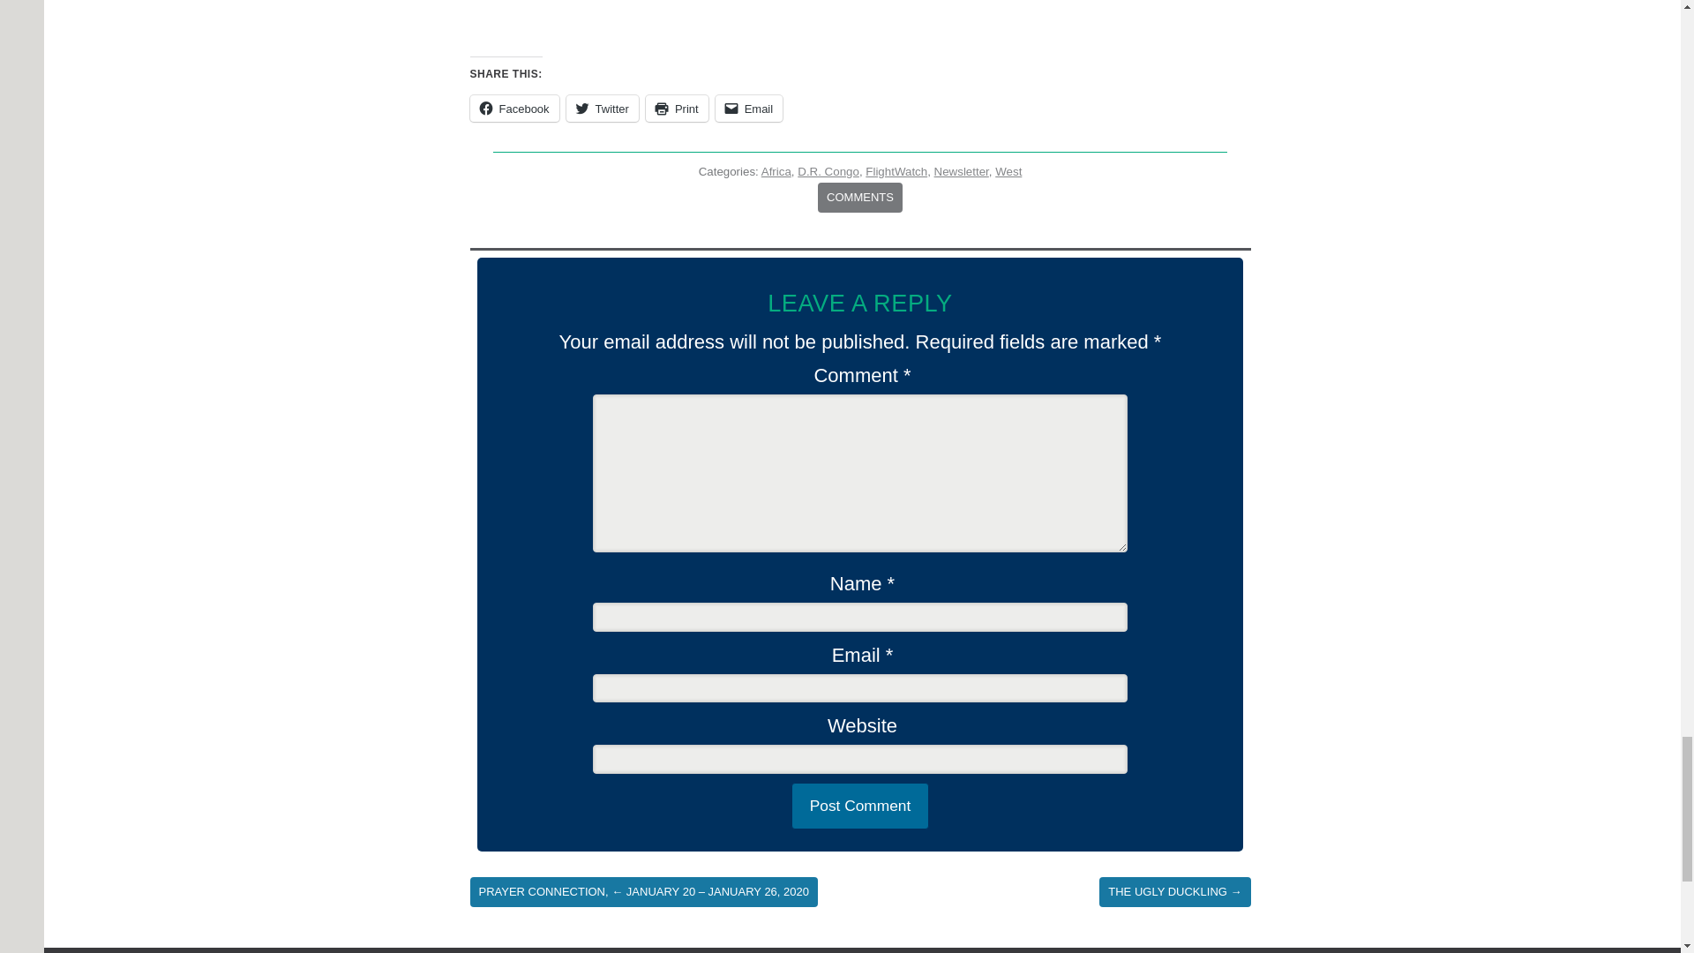  What do you see at coordinates (860, 805) in the screenshot?
I see `Post Comment` at bounding box center [860, 805].